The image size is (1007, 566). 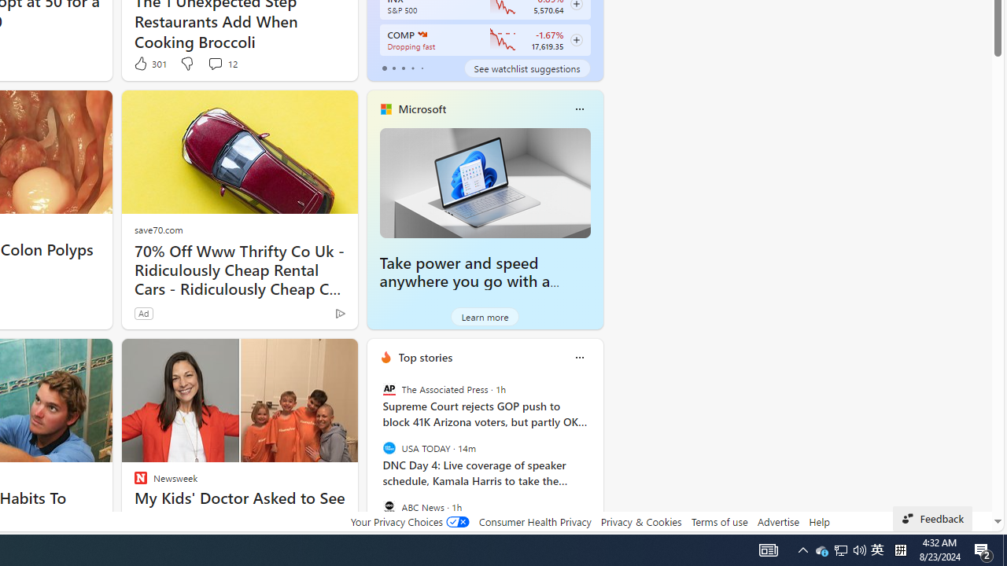 What do you see at coordinates (422, 35) in the screenshot?
I see `NASDAQ` at bounding box center [422, 35].